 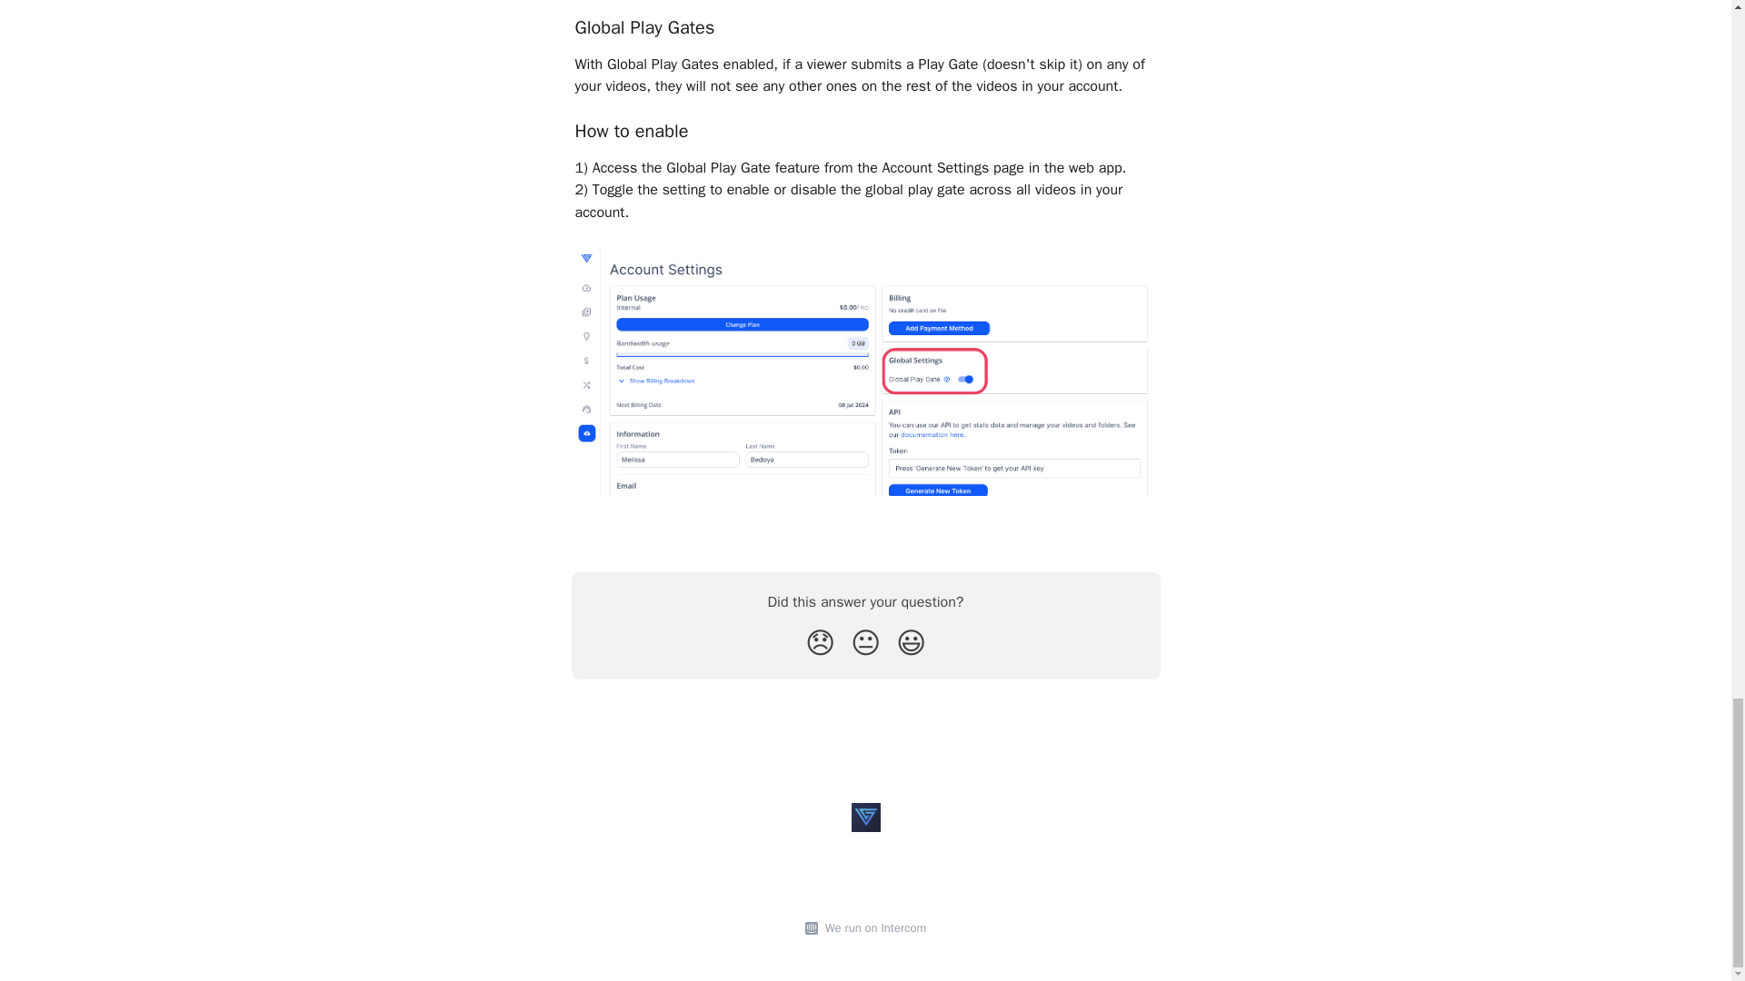 What do you see at coordinates (872, 928) in the screenshot?
I see `We run on Intercom` at bounding box center [872, 928].